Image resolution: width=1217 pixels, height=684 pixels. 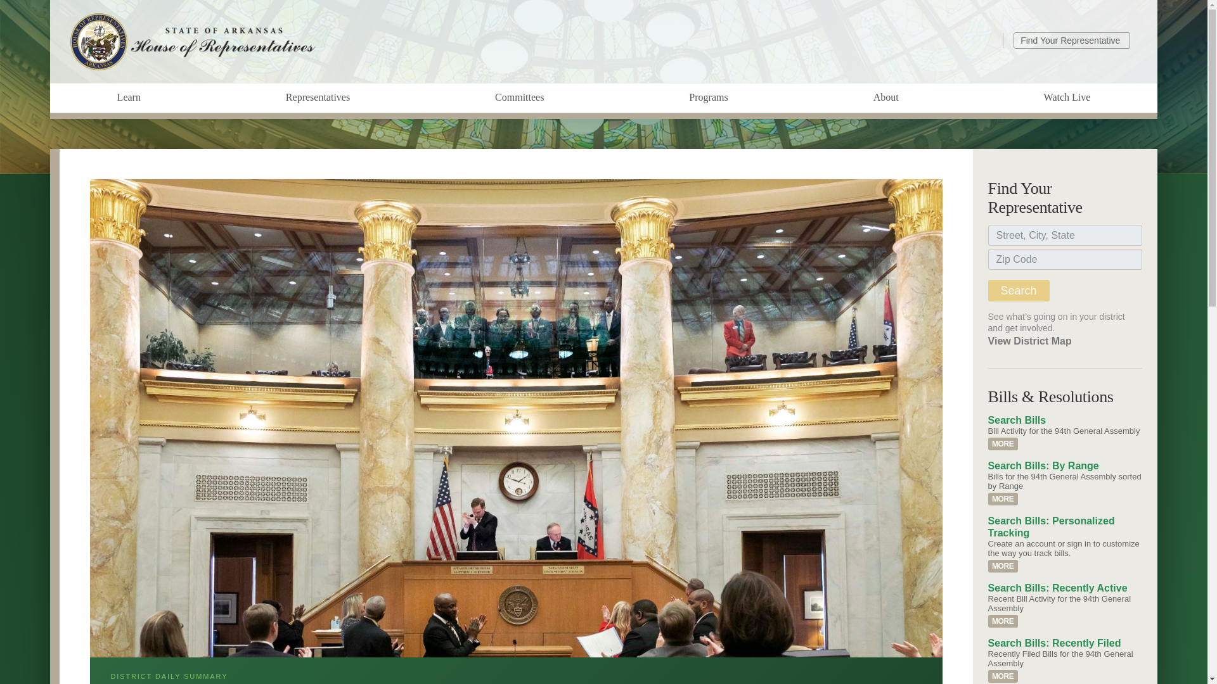 I want to click on Committees, so click(x=519, y=98).